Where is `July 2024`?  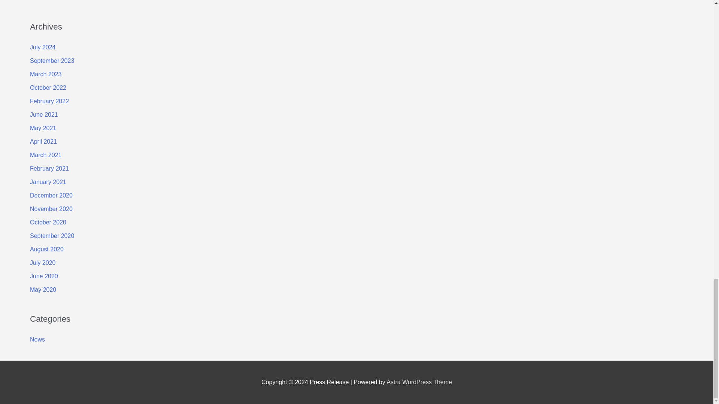 July 2024 is located at coordinates (43, 47).